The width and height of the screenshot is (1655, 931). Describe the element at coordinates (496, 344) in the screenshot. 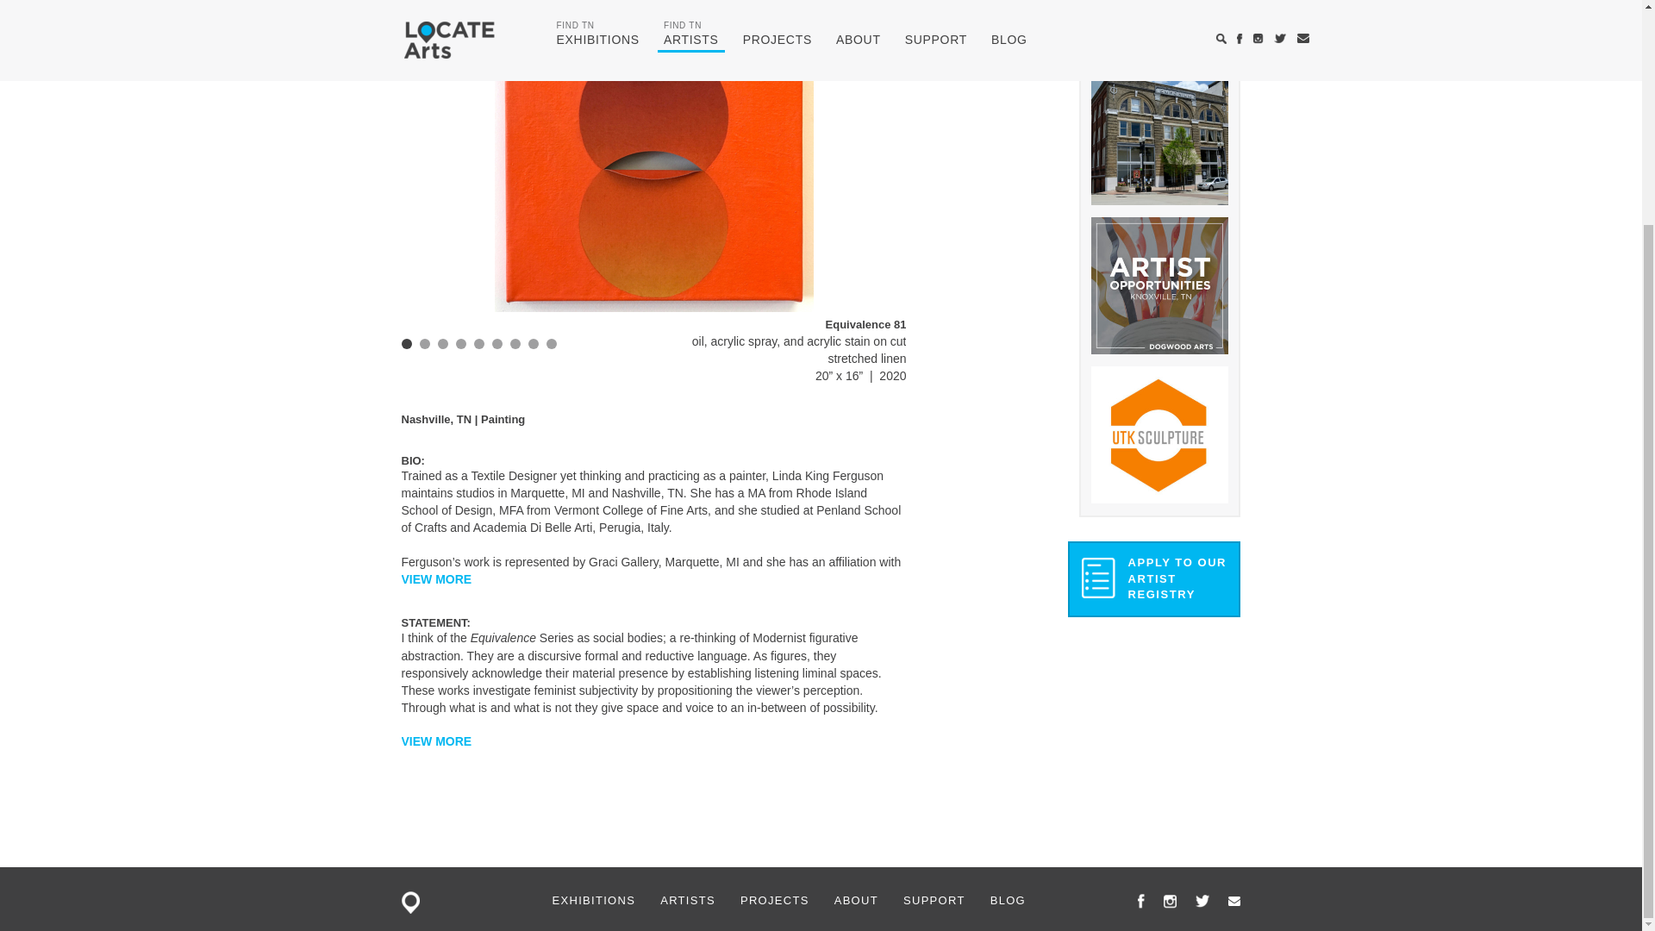

I see `6` at that location.